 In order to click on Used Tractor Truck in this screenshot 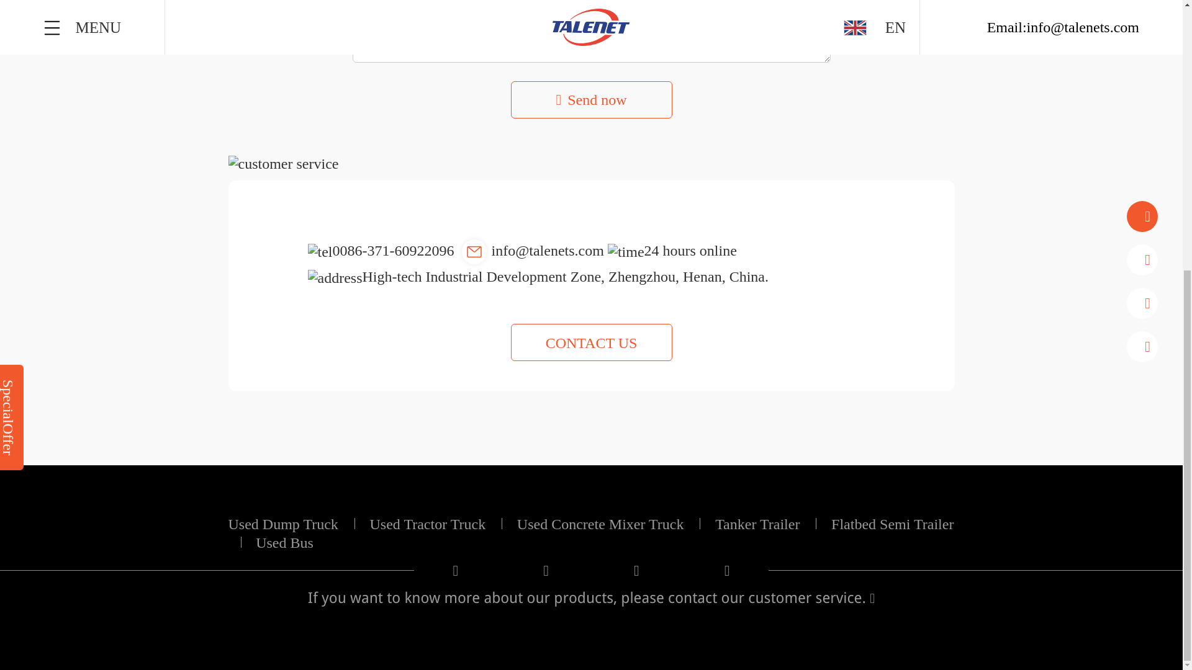, I will do `click(436, 524)`.